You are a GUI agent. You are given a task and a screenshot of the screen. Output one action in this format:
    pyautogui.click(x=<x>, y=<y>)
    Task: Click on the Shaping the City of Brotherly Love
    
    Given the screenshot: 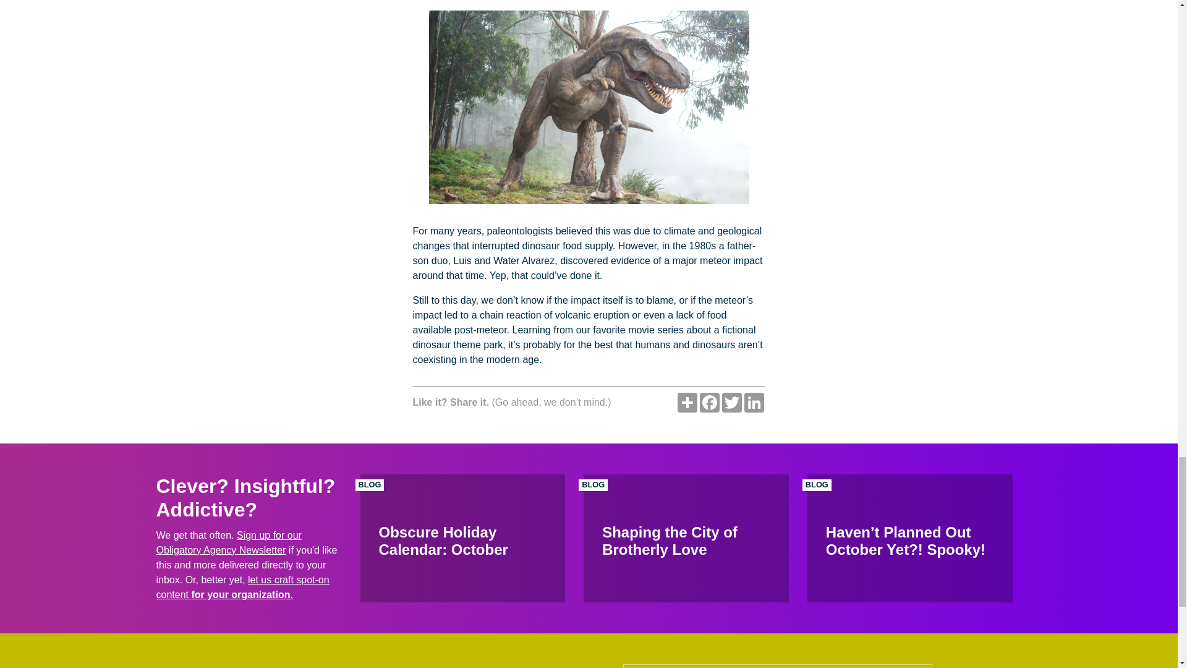 What is the action you would take?
    pyautogui.click(x=686, y=538)
    